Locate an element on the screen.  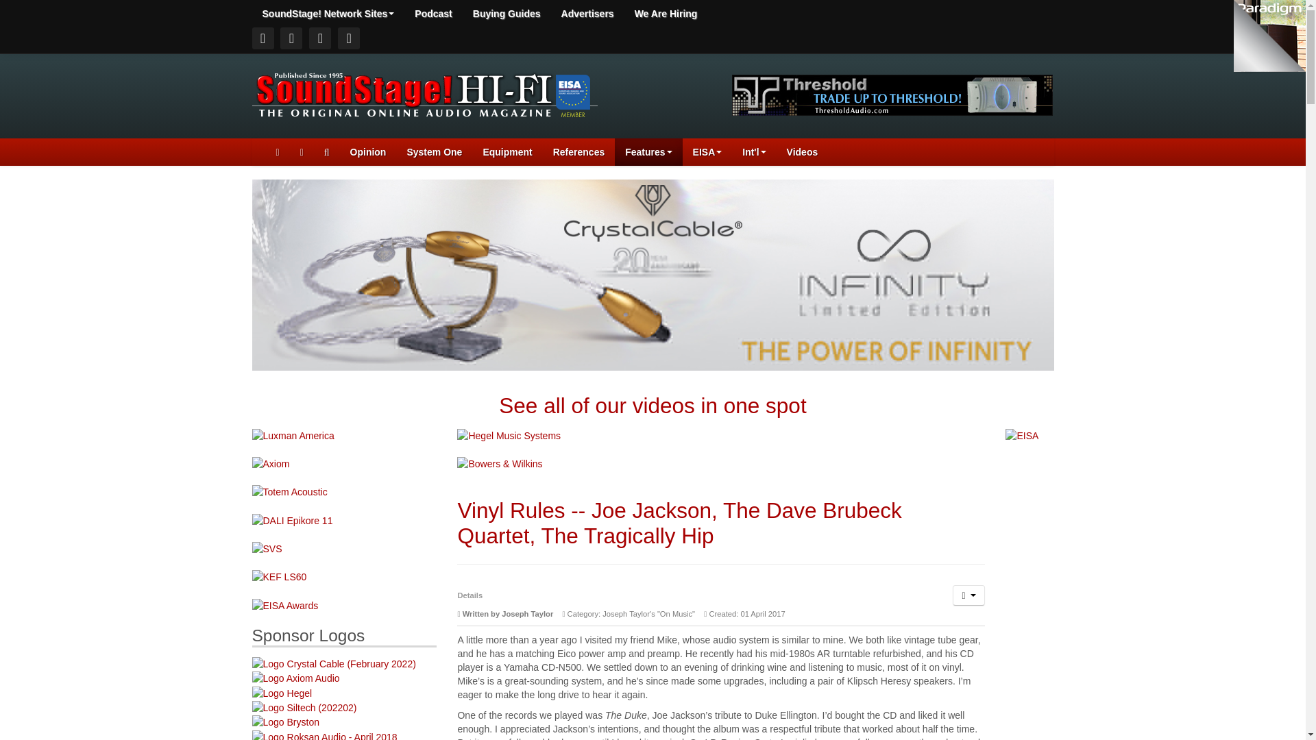
Logo Hegel is located at coordinates (282, 692).